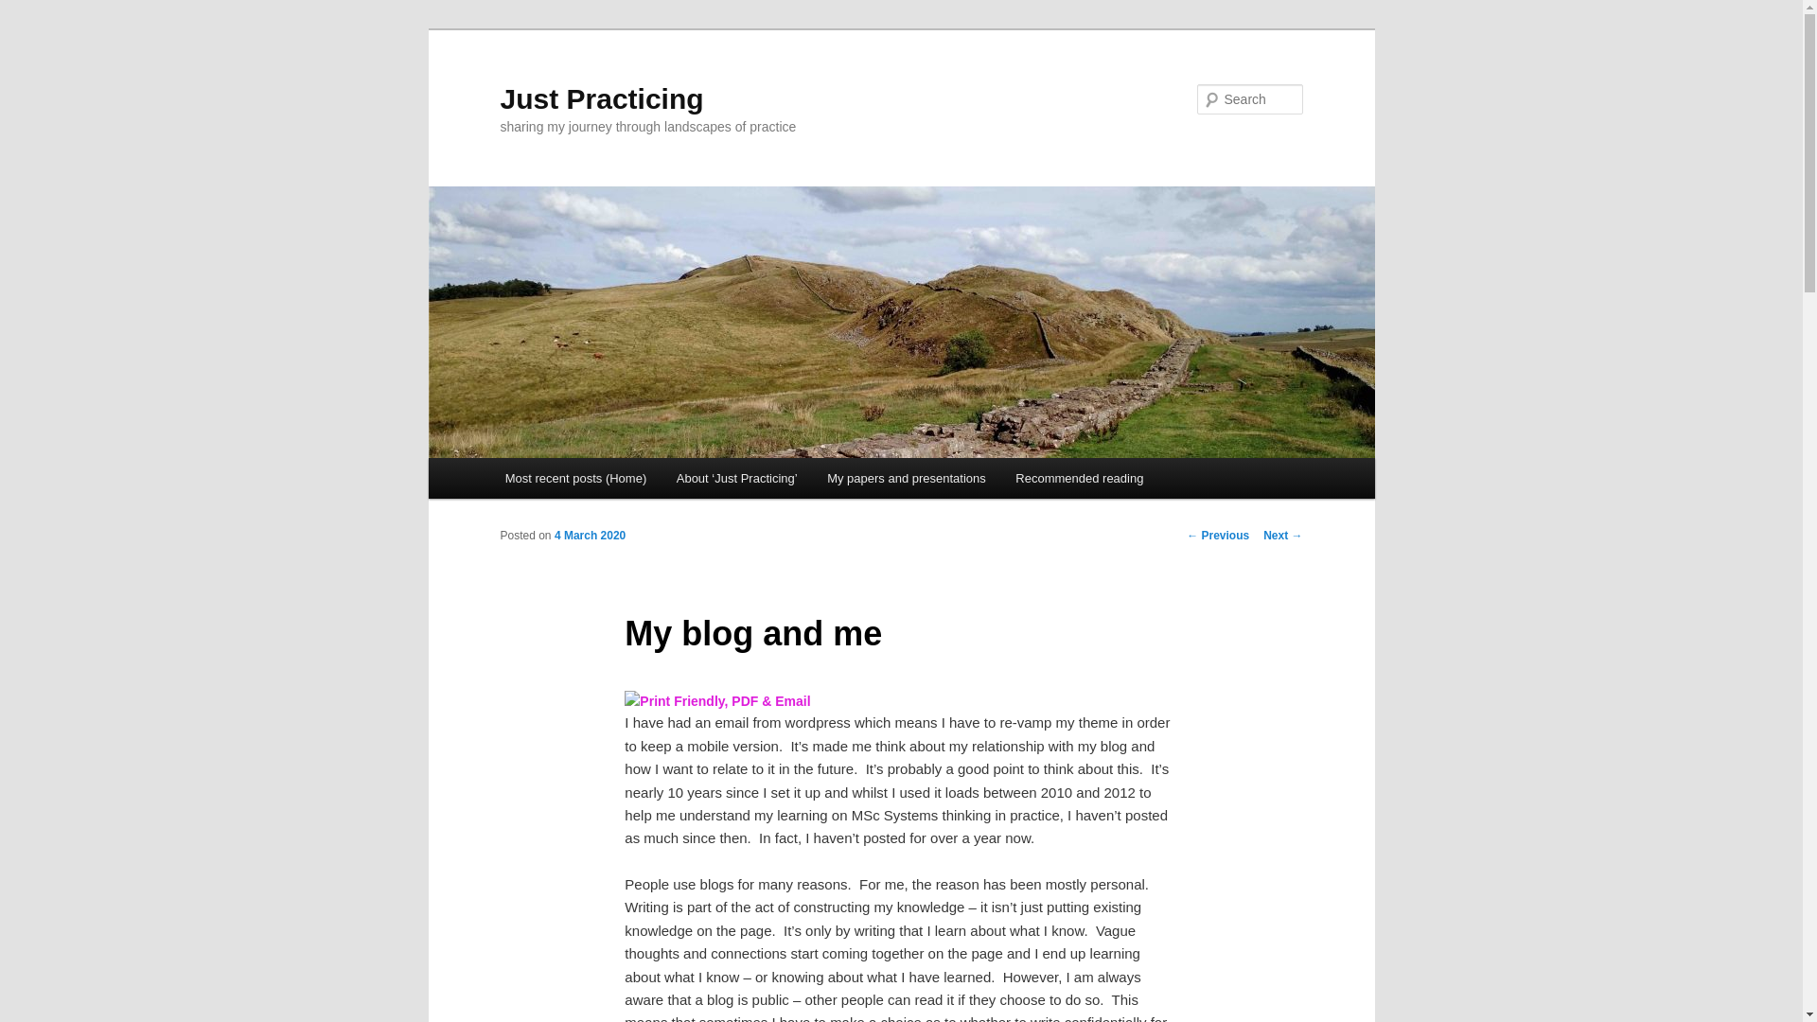  I want to click on Search, so click(30, 10).